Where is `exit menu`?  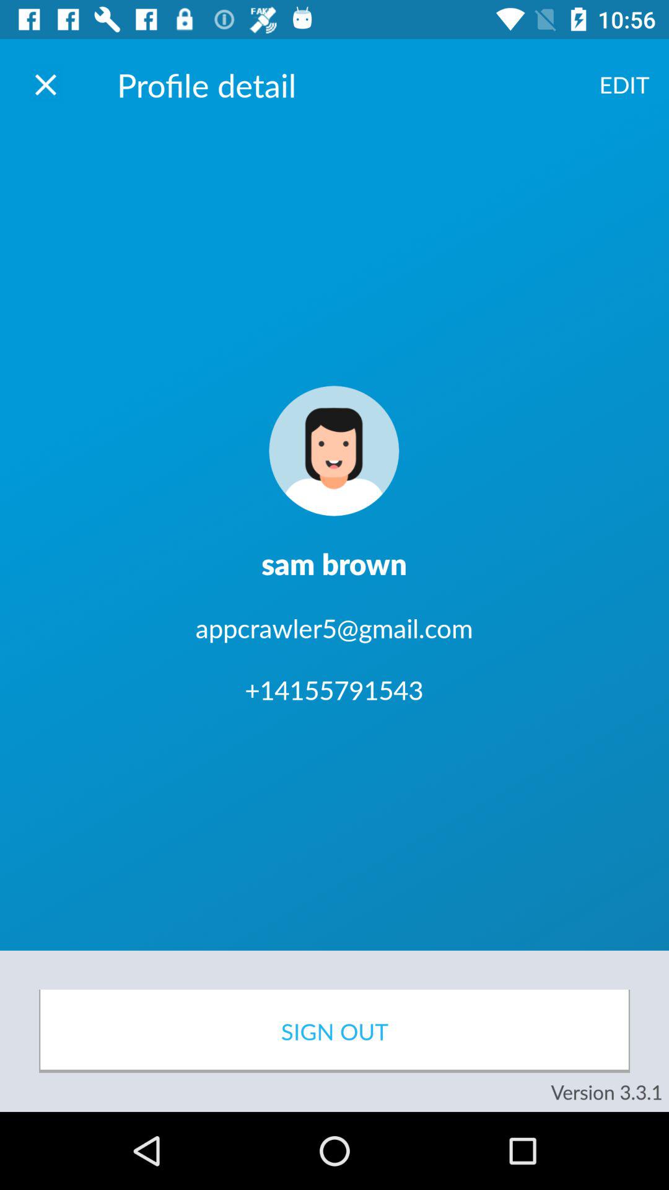
exit menu is located at coordinates (46, 84).